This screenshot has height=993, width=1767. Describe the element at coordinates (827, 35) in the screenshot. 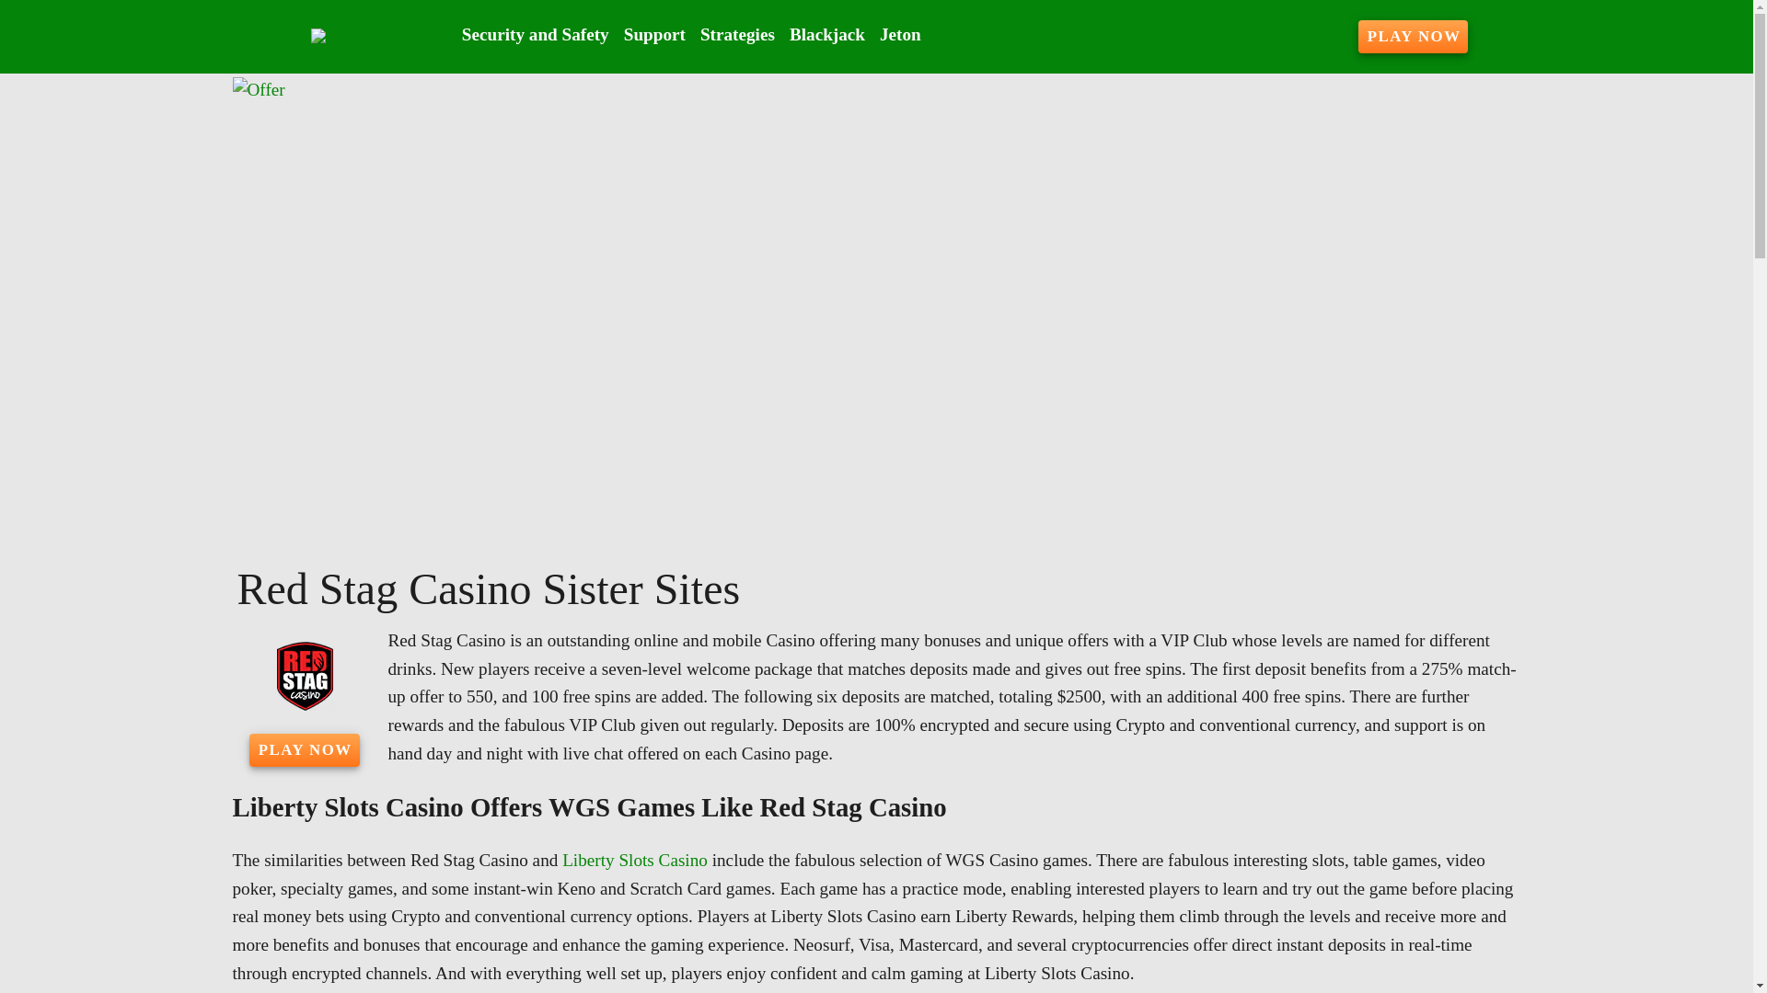

I see `Blackjack` at that location.